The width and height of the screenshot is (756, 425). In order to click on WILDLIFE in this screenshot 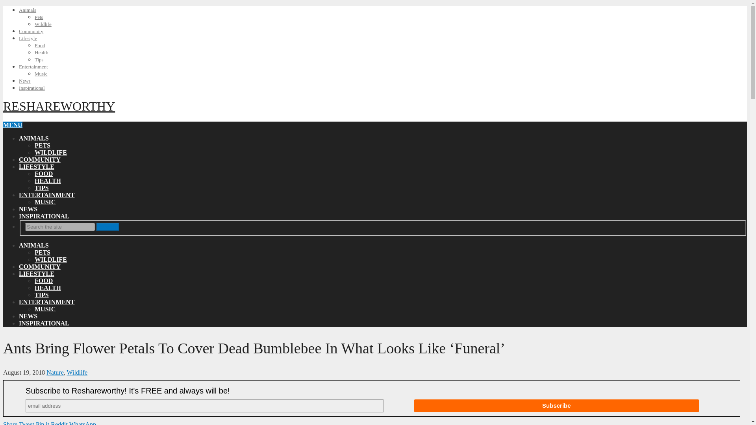, I will do `click(51, 260)`.